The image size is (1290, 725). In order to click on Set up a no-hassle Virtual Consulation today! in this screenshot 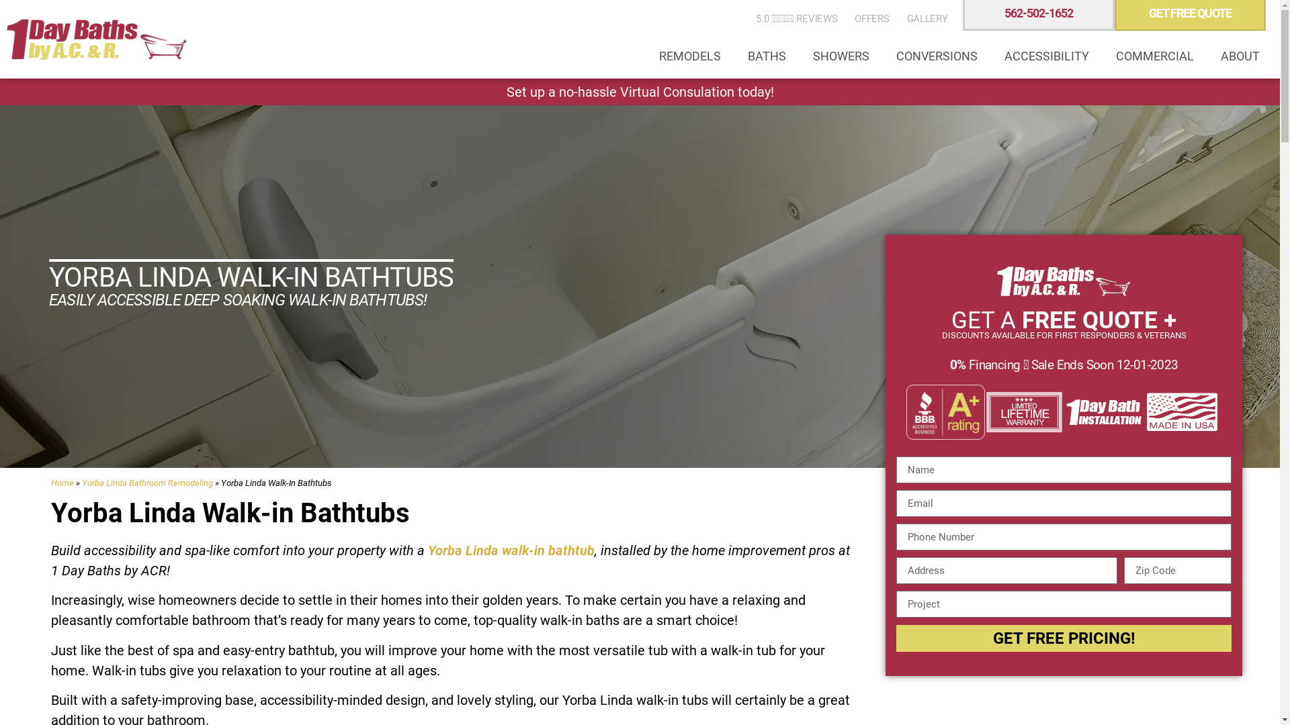, I will do `click(640, 92)`.